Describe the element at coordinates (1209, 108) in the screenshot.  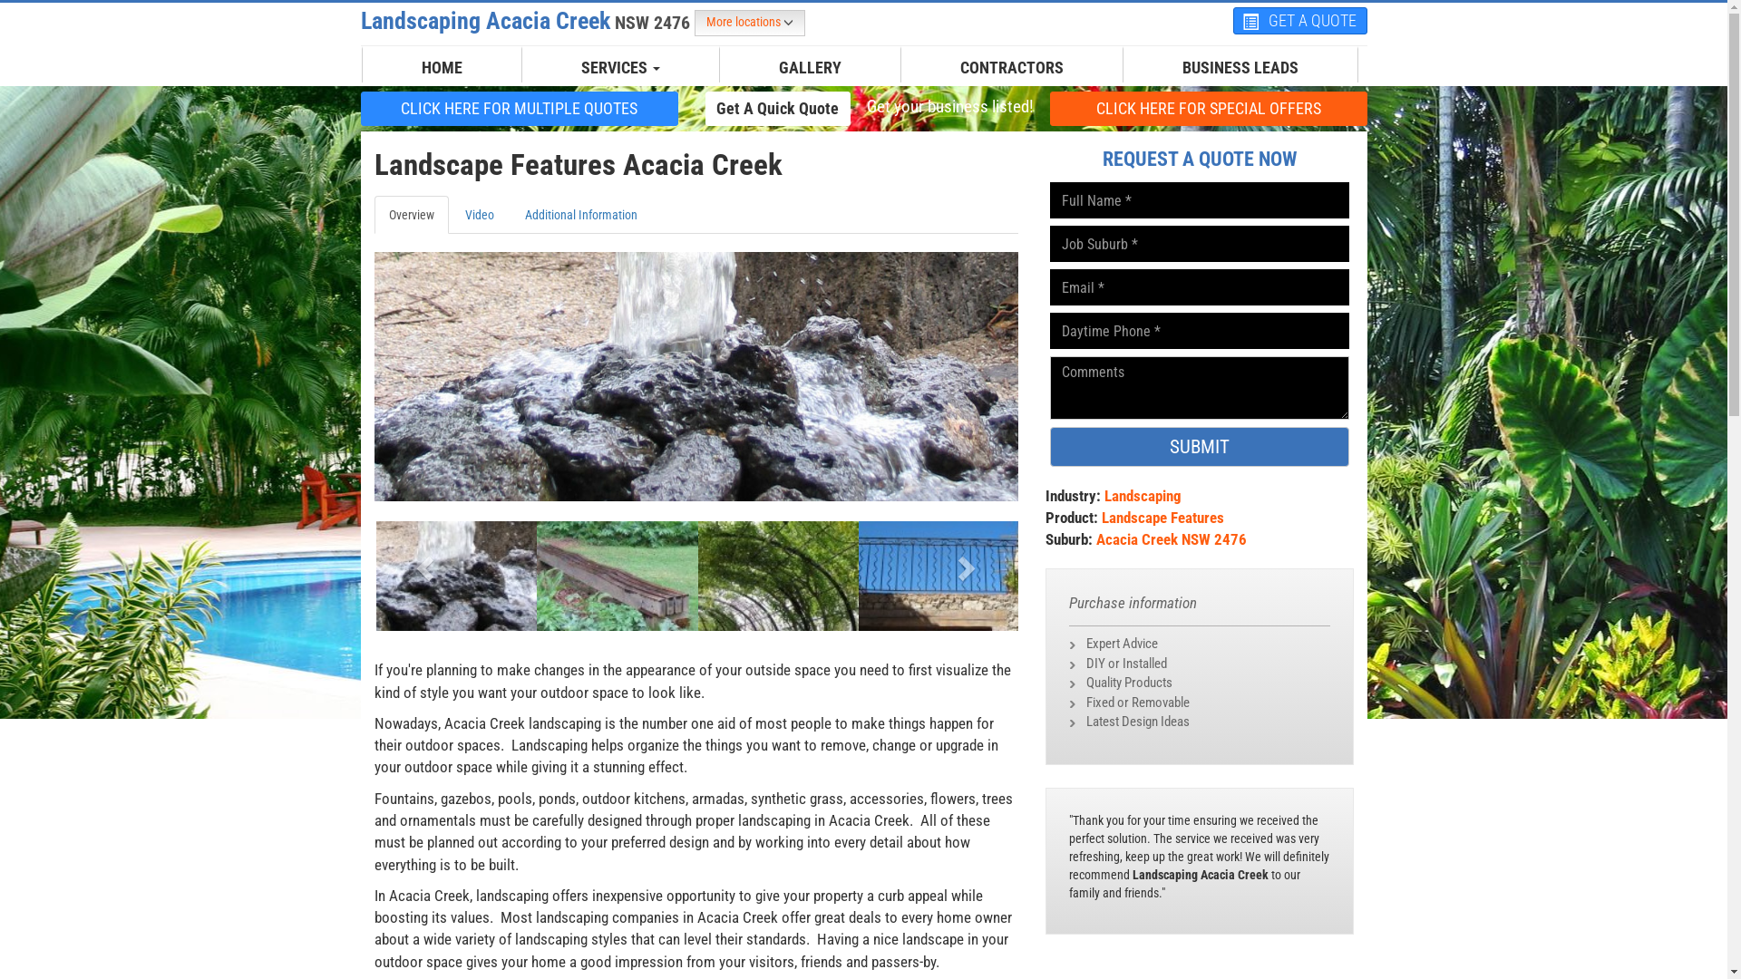
I see `CLICK HERE FOR SPECIAL OFFERS` at that location.